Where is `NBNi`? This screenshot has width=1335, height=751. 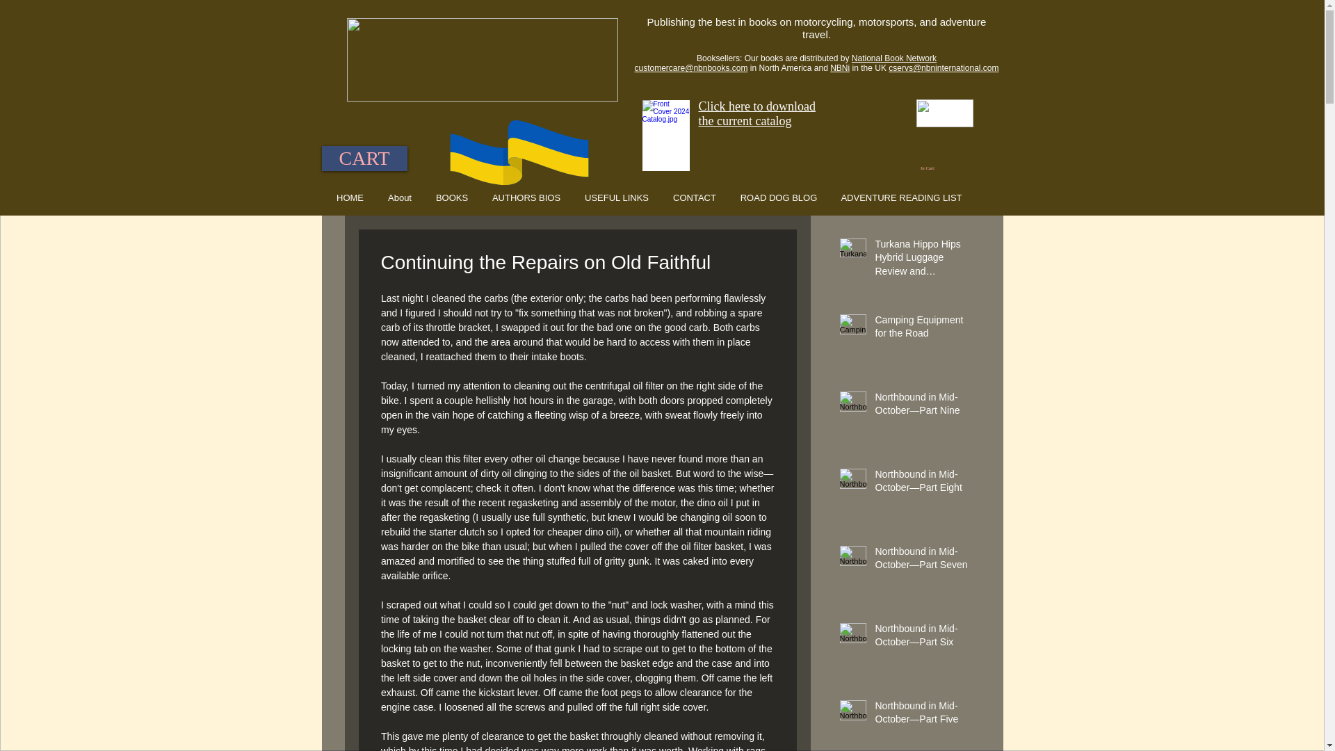 NBNi is located at coordinates (840, 67).